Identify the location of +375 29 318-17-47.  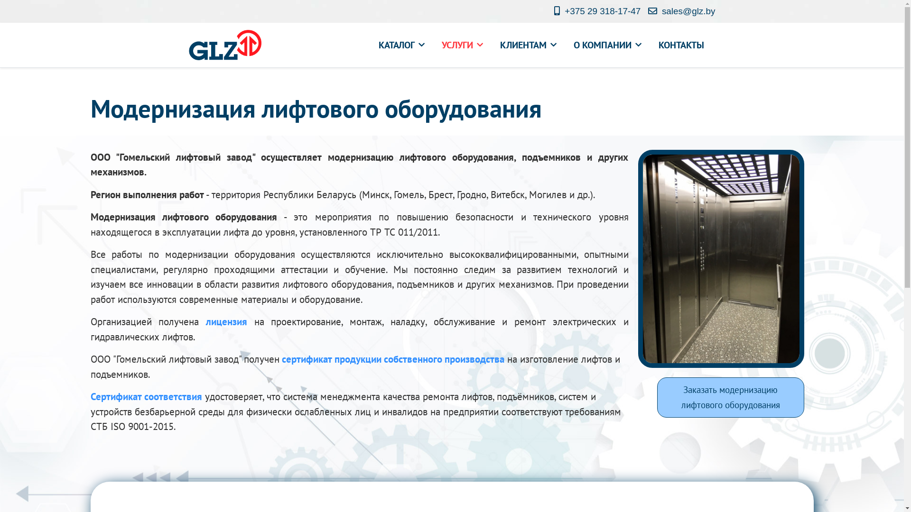
(603, 11).